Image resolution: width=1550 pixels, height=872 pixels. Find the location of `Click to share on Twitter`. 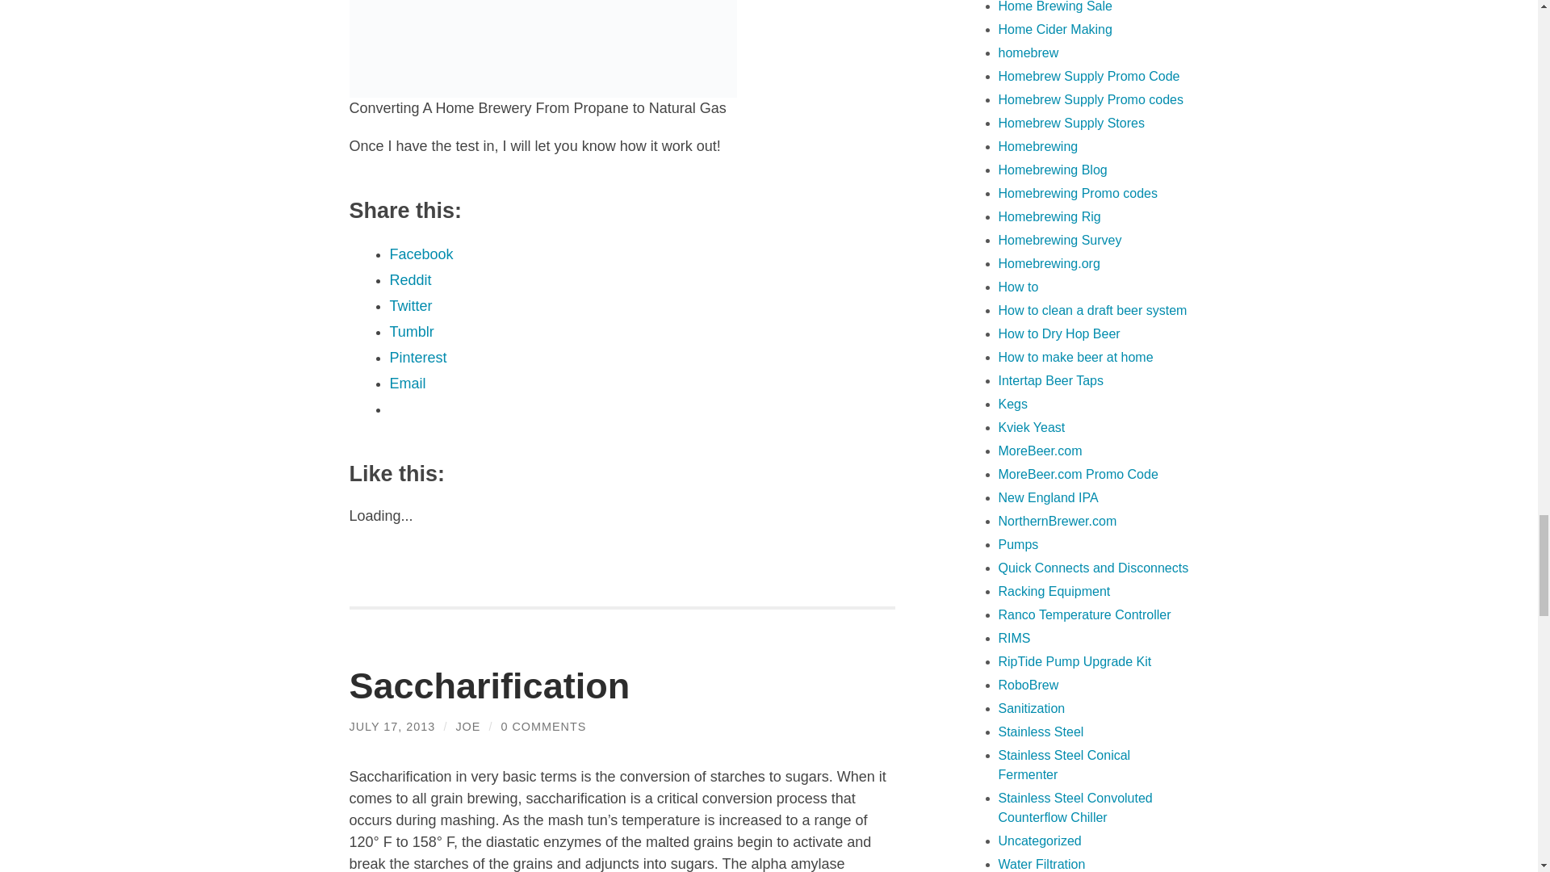

Click to share on Twitter is located at coordinates (410, 305).